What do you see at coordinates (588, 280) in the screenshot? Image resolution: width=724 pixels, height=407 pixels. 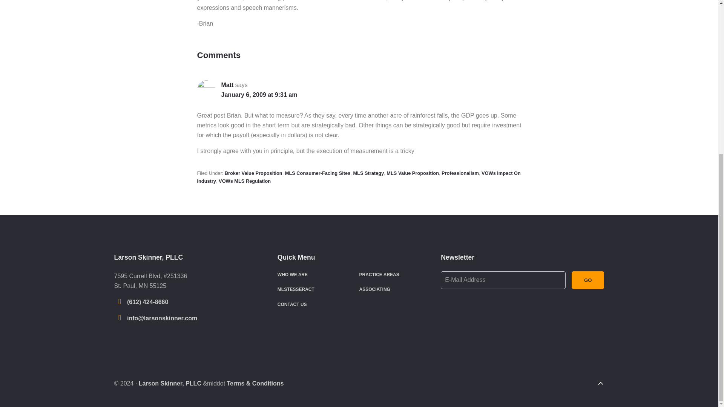 I see `Go` at bounding box center [588, 280].